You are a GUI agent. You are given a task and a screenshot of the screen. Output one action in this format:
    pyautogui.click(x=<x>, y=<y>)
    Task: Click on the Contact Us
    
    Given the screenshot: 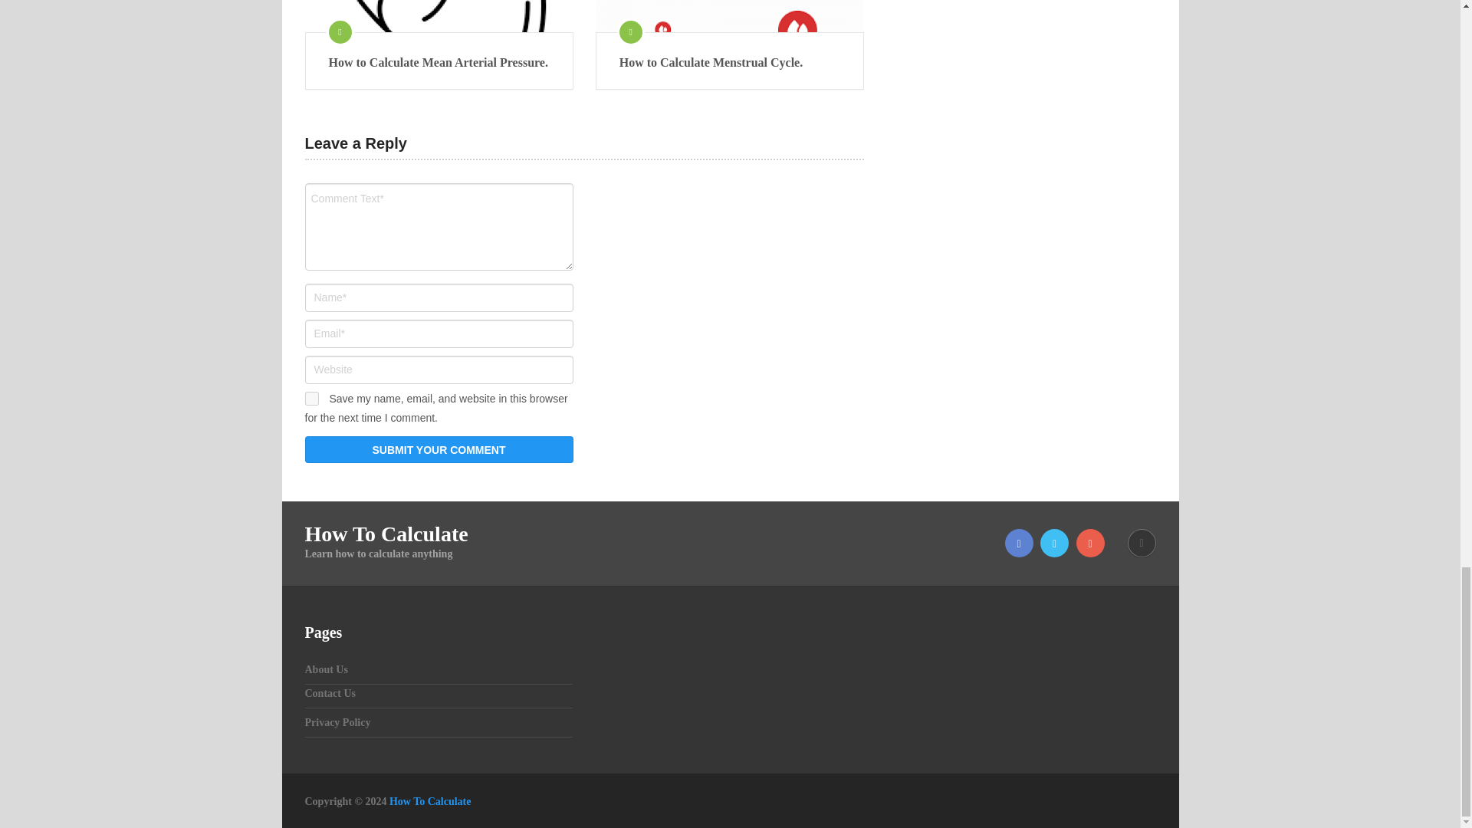 What is the action you would take?
    pyautogui.click(x=330, y=693)
    